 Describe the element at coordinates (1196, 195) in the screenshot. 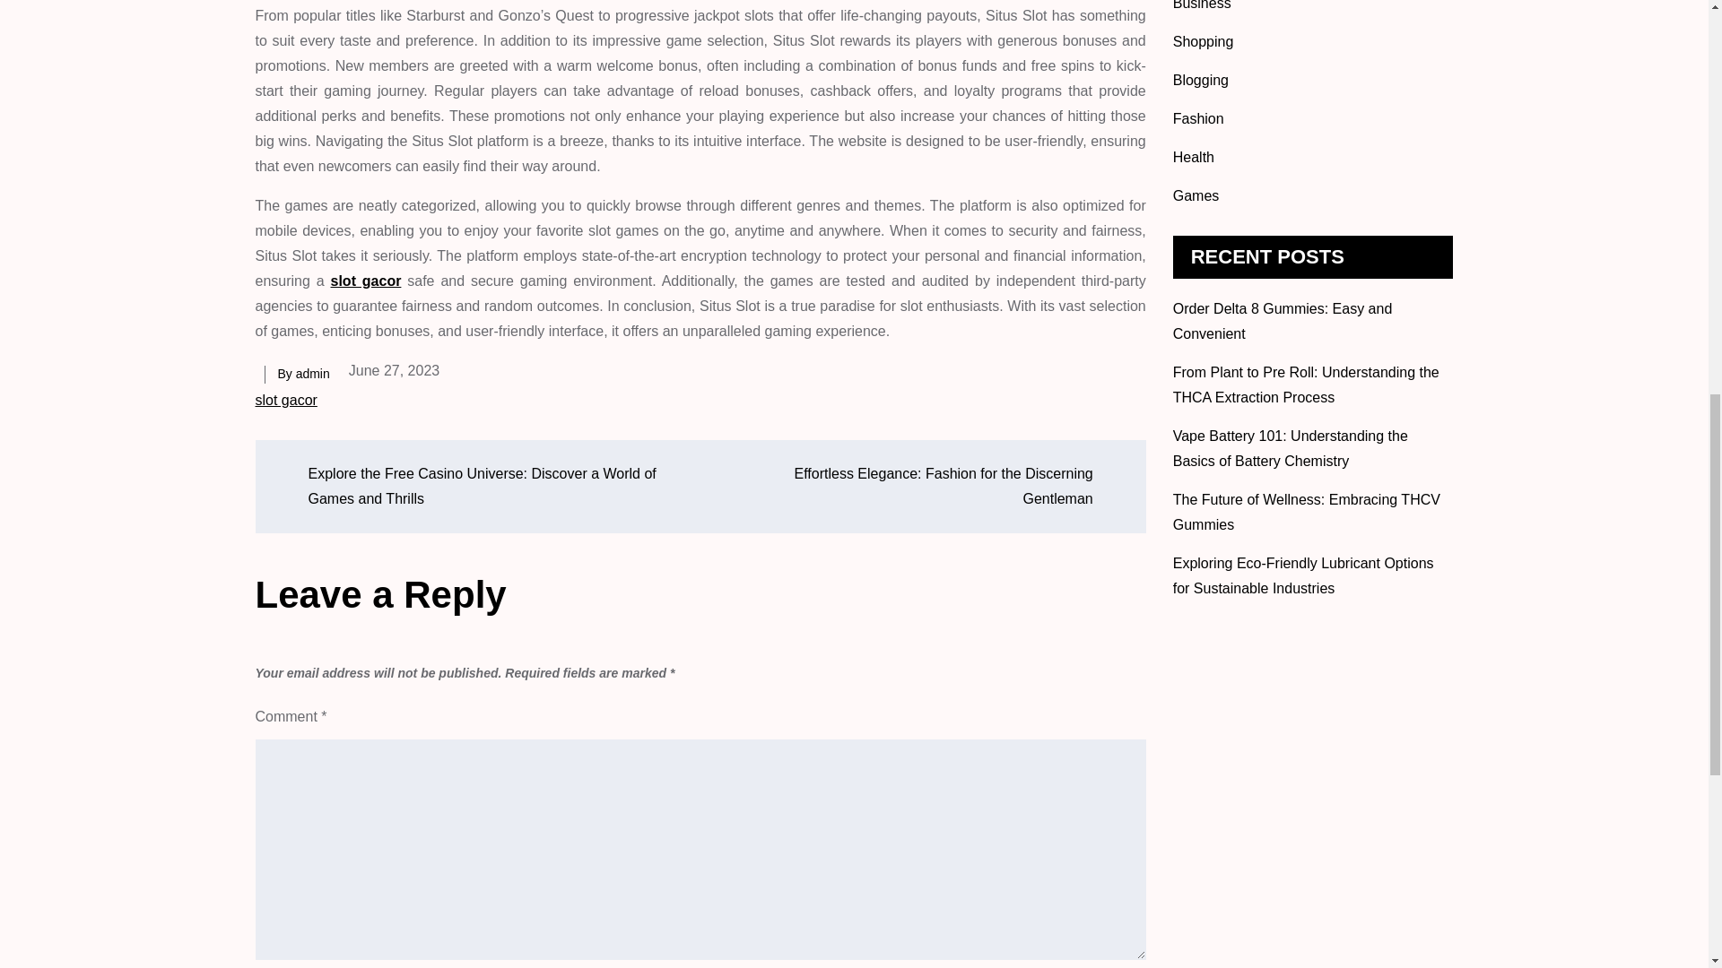

I see `Games` at that location.